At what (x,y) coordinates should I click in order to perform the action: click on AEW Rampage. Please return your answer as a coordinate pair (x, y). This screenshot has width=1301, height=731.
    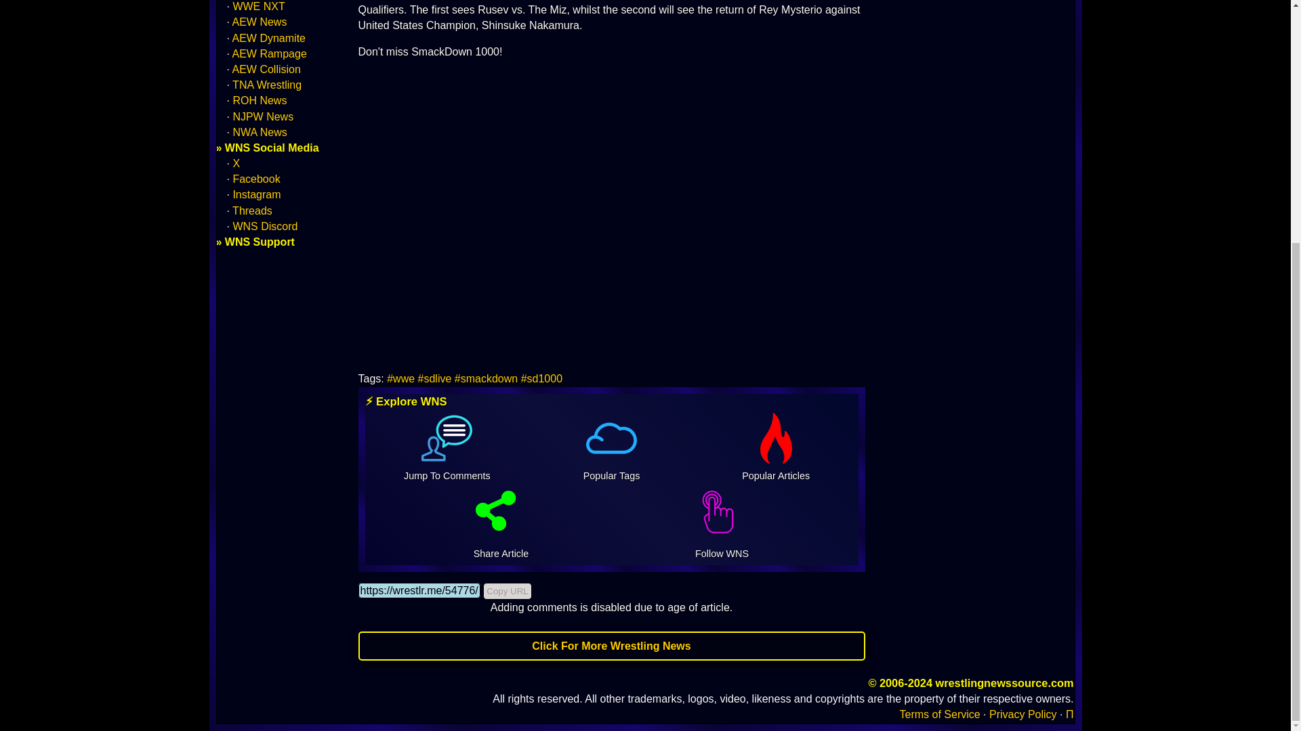
    Looking at the image, I should click on (270, 53).